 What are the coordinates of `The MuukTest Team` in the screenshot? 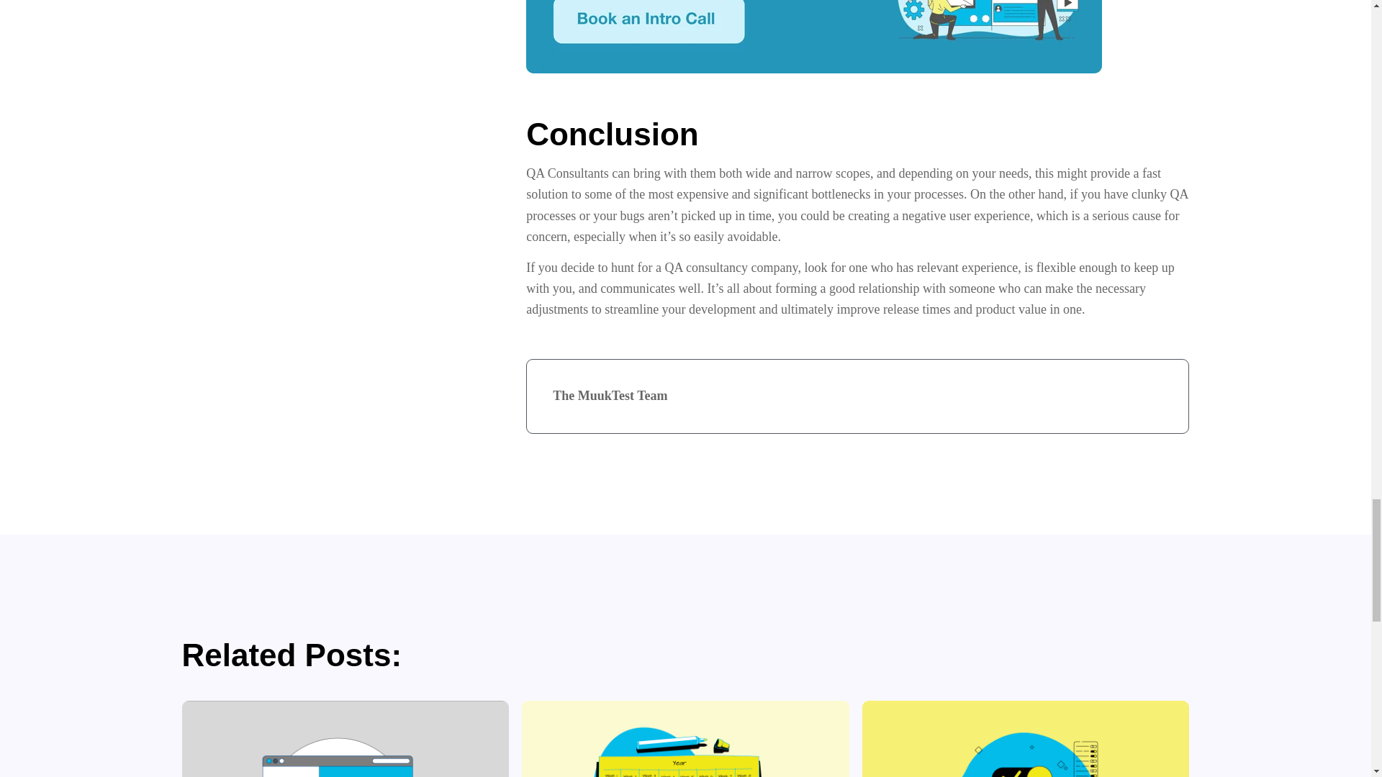 It's located at (610, 396).